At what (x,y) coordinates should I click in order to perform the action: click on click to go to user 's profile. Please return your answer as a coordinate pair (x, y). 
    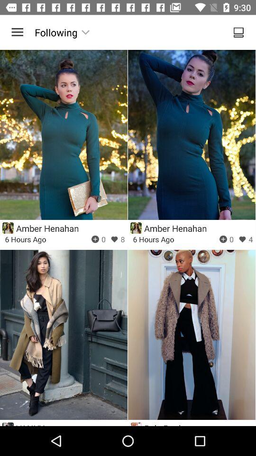
    Looking at the image, I should click on (136, 228).